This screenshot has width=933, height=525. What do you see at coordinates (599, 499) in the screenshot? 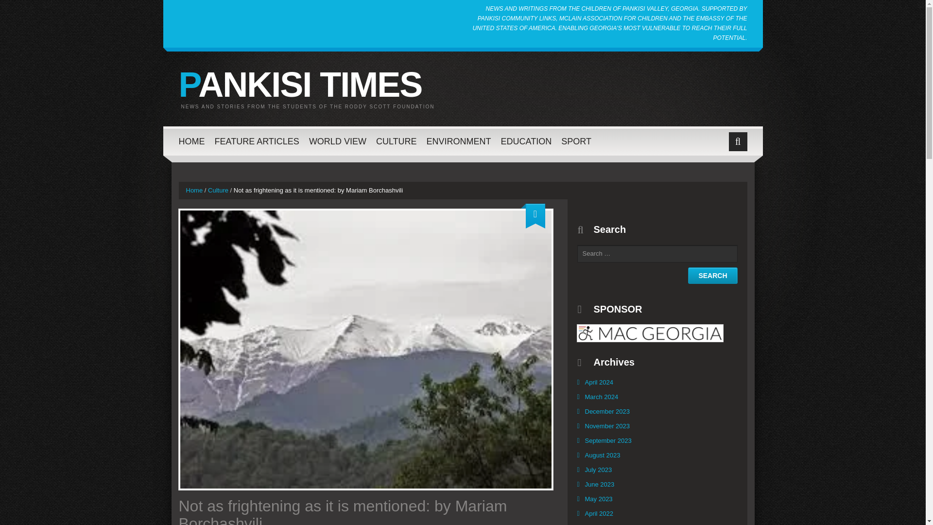
I see `May 2023` at bounding box center [599, 499].